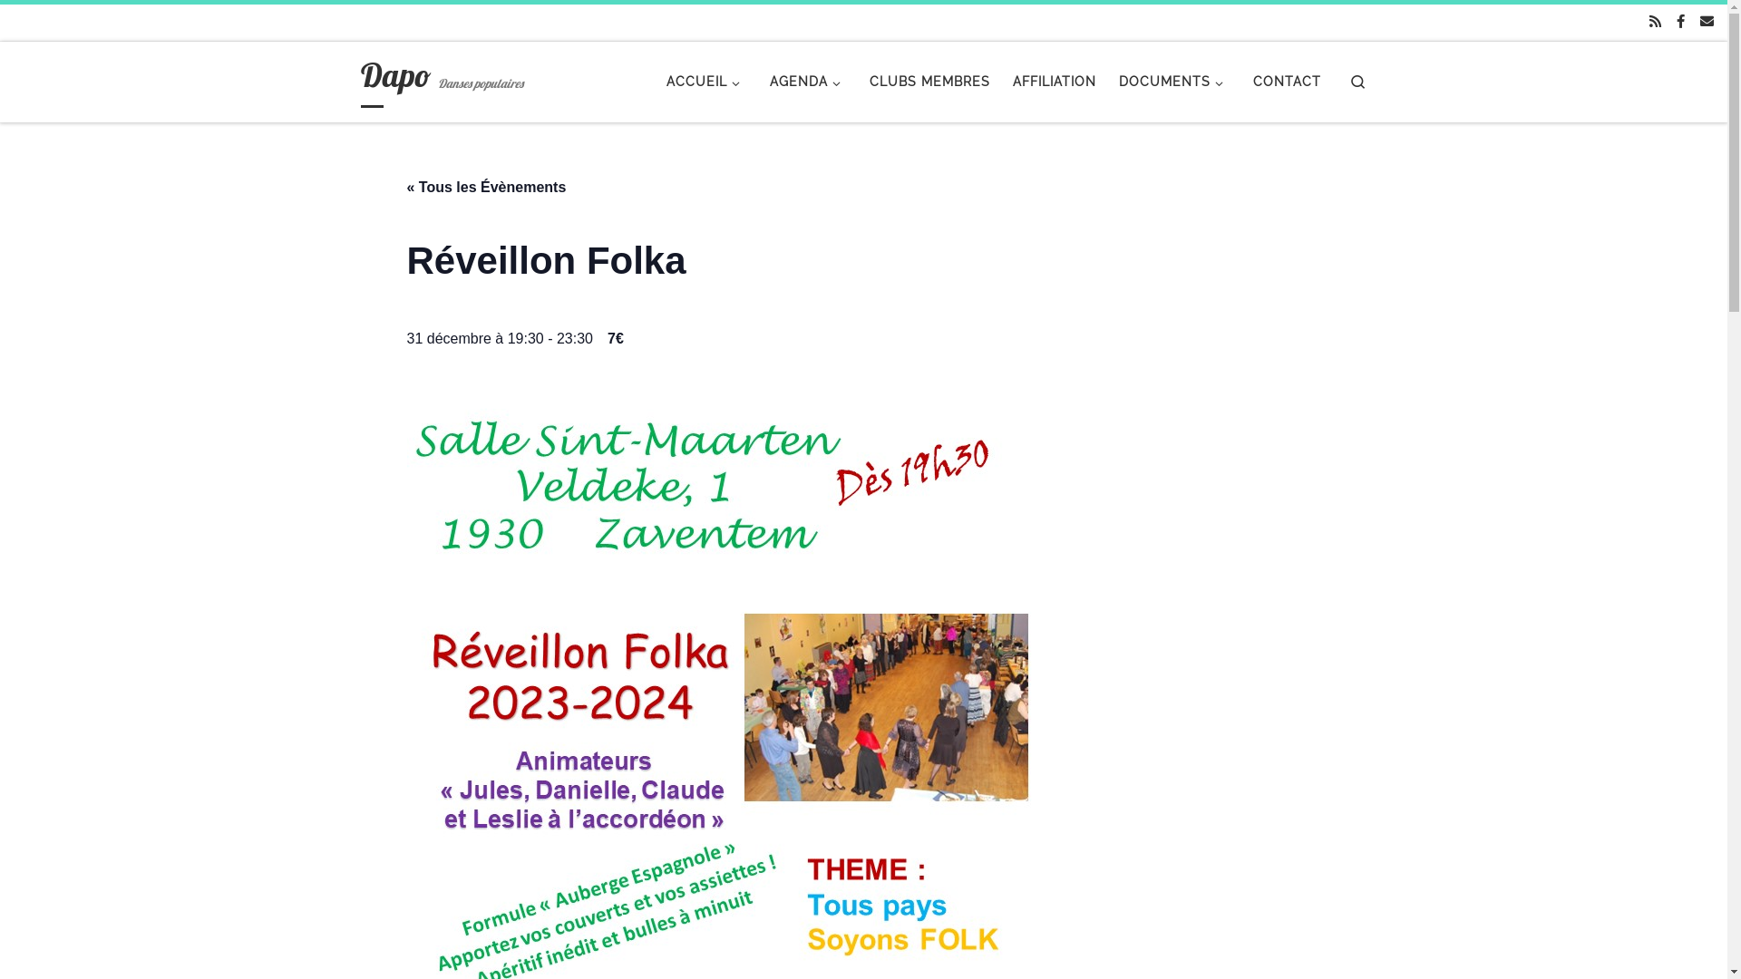 The image size is (1741, 979). I want to click on Search, so click(1358, 82).